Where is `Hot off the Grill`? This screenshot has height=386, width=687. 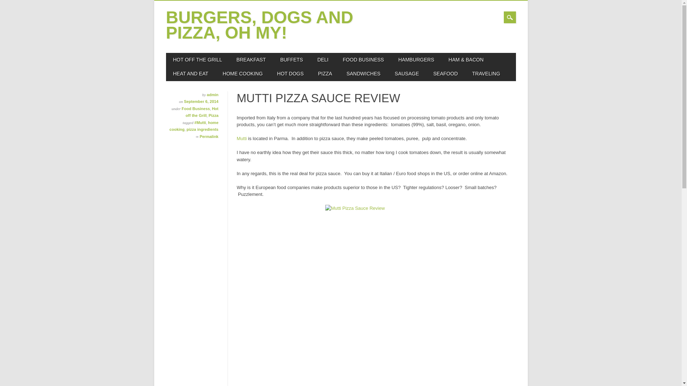 Hot off the Grill is located at coordinates (202, 112).